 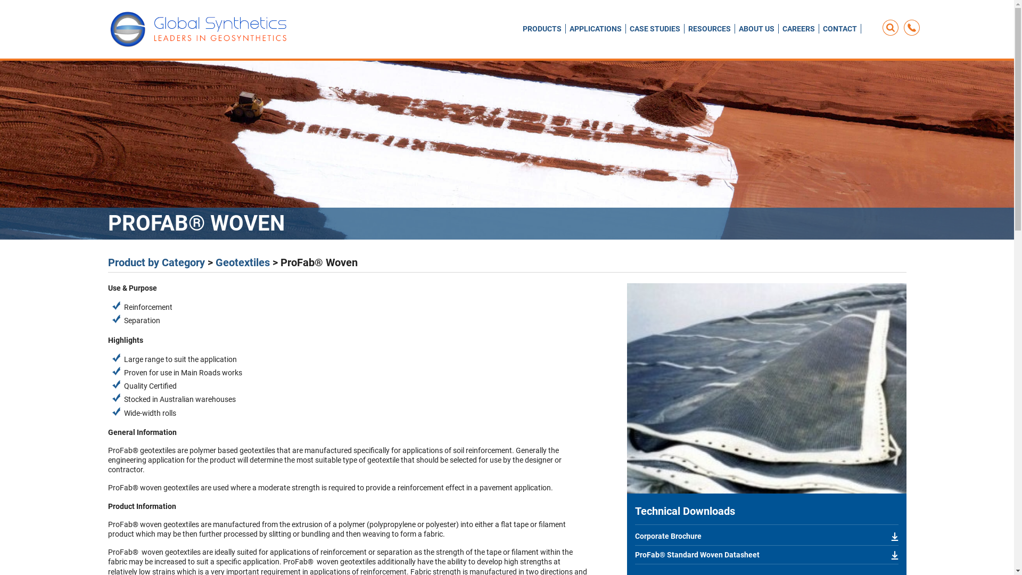 What do you see at coordinates (798, 29) in the screenshot?
I see `CAREERS` at bounding box center [798, 29].